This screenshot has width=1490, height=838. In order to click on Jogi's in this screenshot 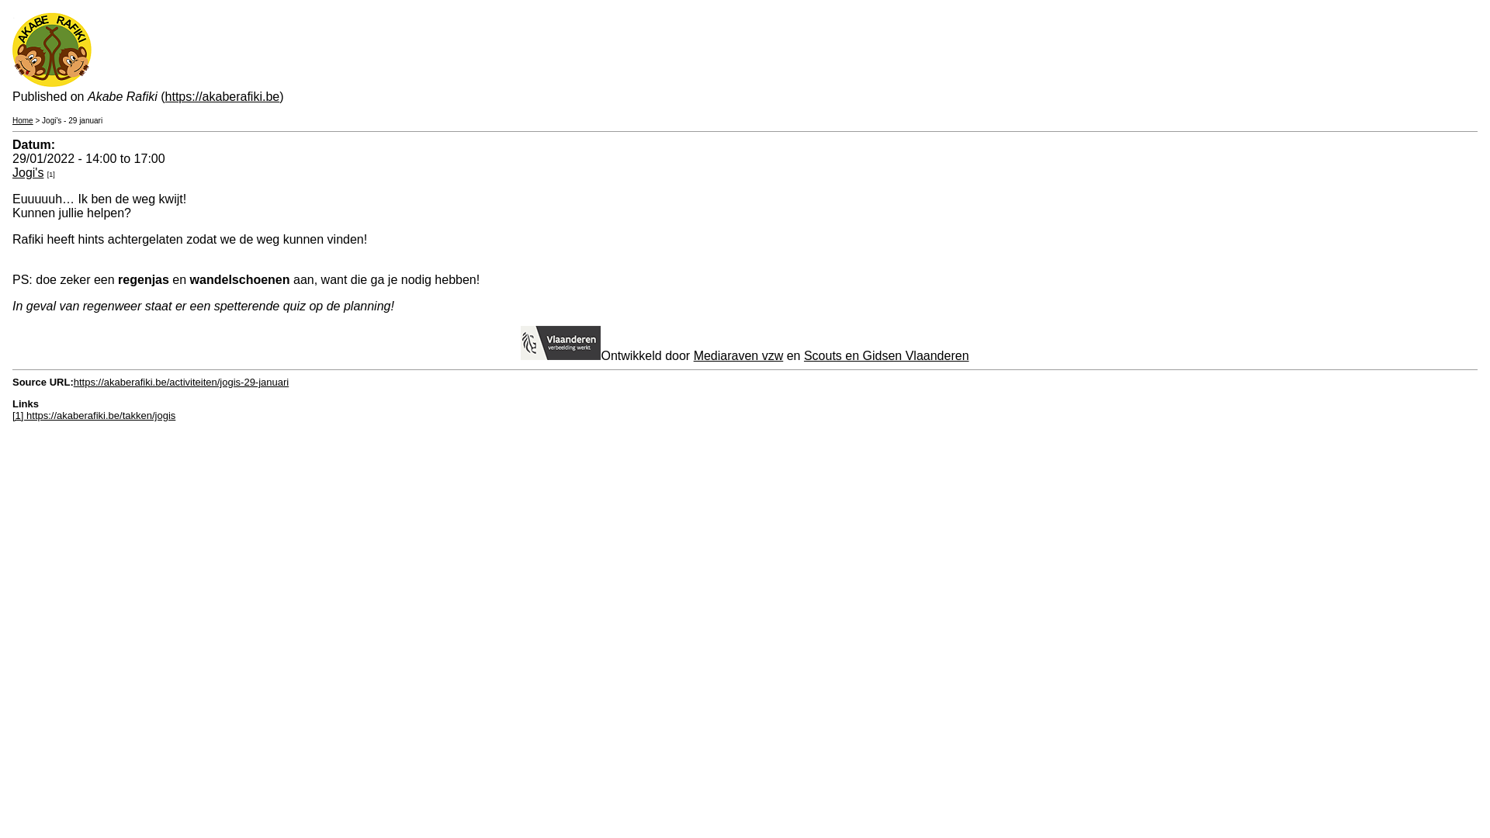, I will do `click(28, 172)`.